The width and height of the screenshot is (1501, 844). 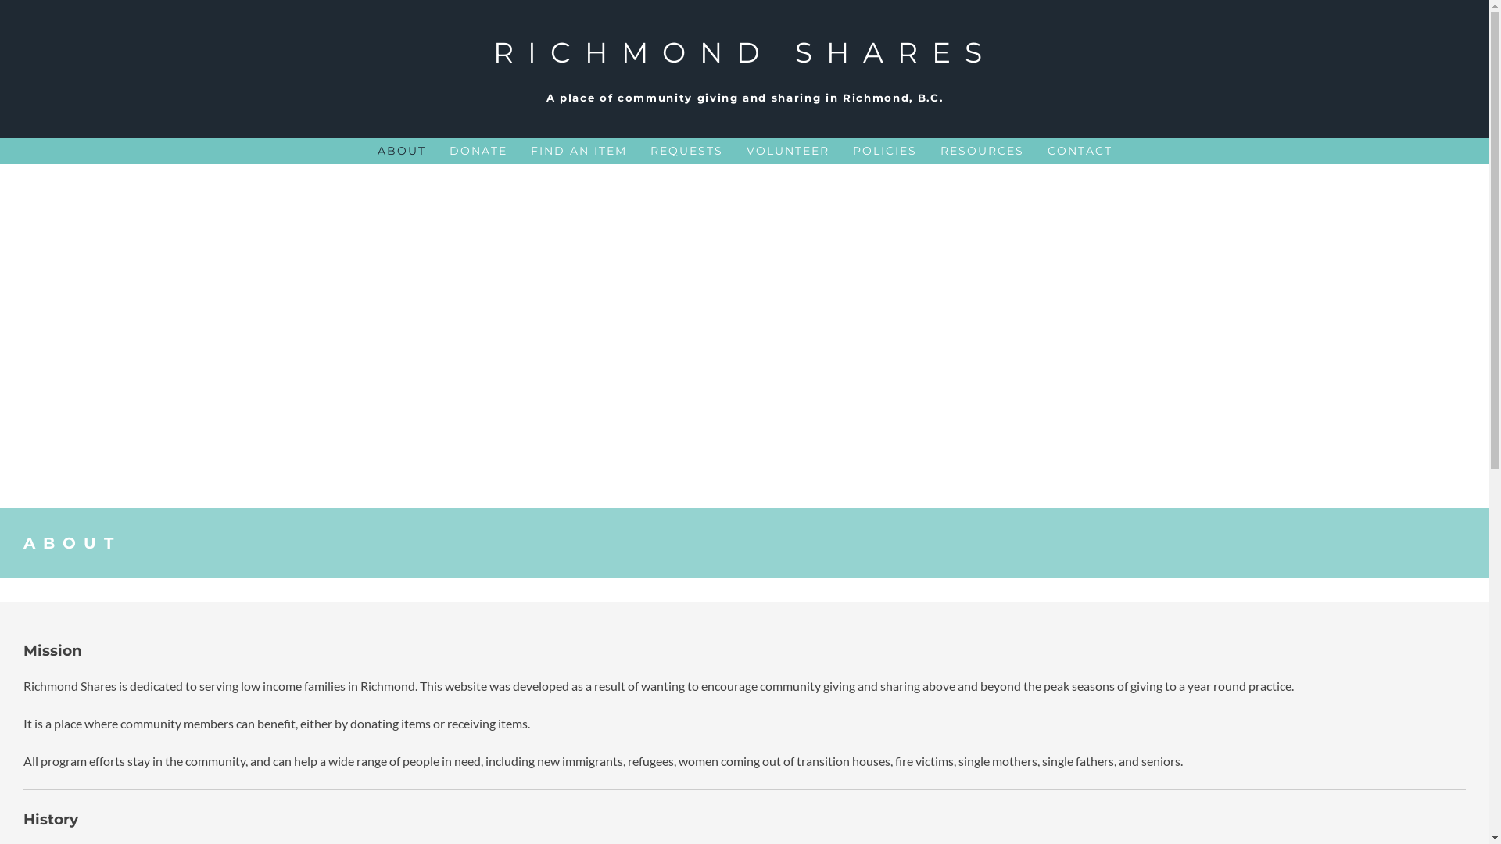 What do you see at coordinates (478, 151) in the screenshot?
I see `DONATE` at bounding box center [478, 151].